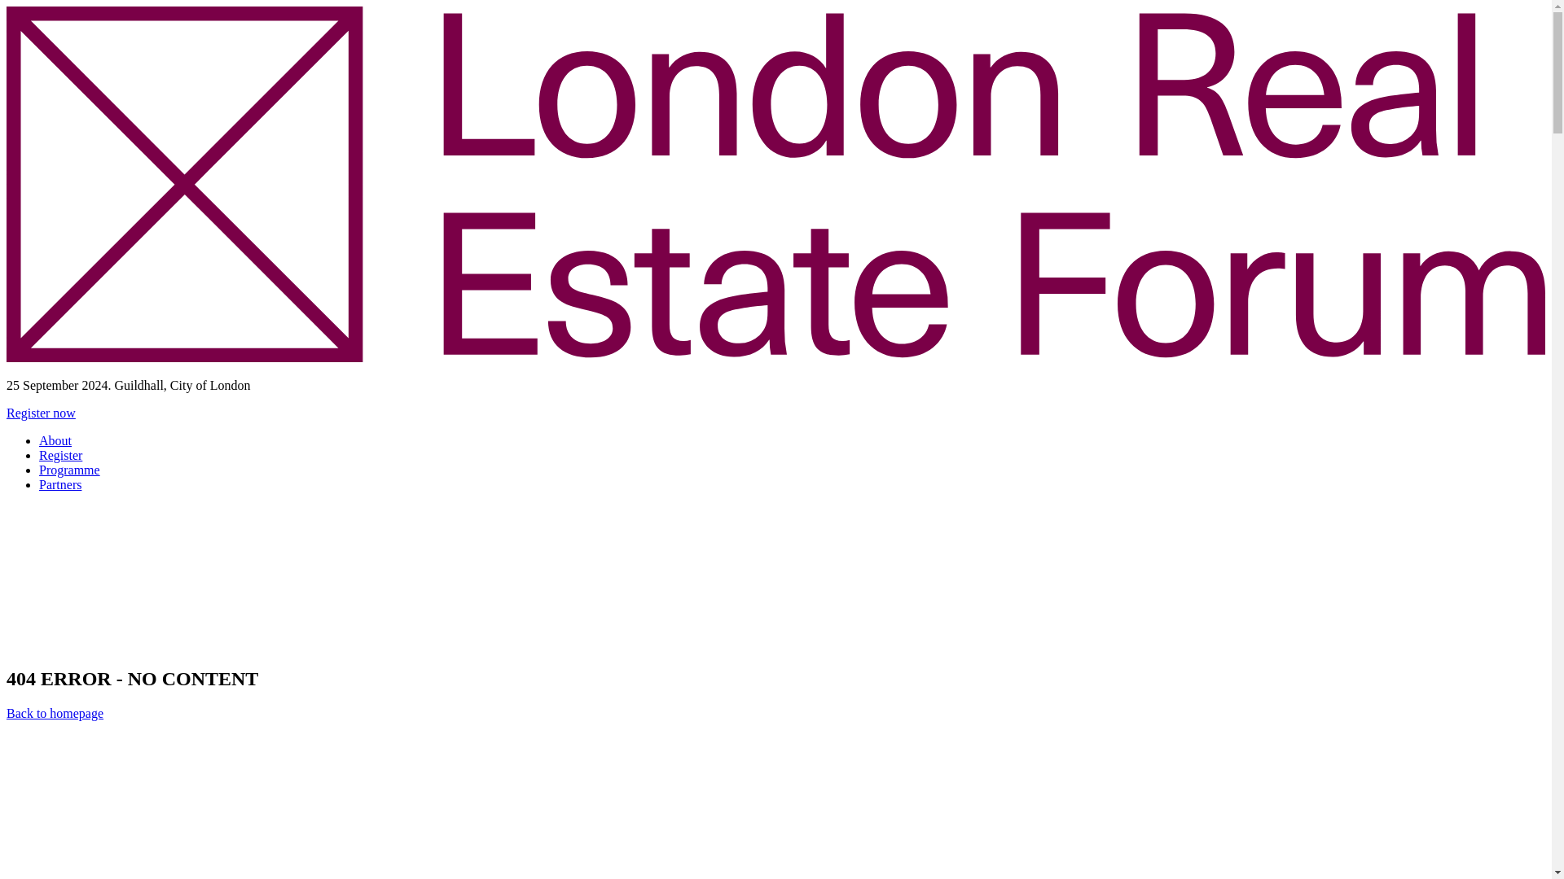 The width and height of the screenshot is (1564, 879). What do you see at coordinates (41, 413) in the screenshot?
I see `Register now` at bounding box center [41, 413].